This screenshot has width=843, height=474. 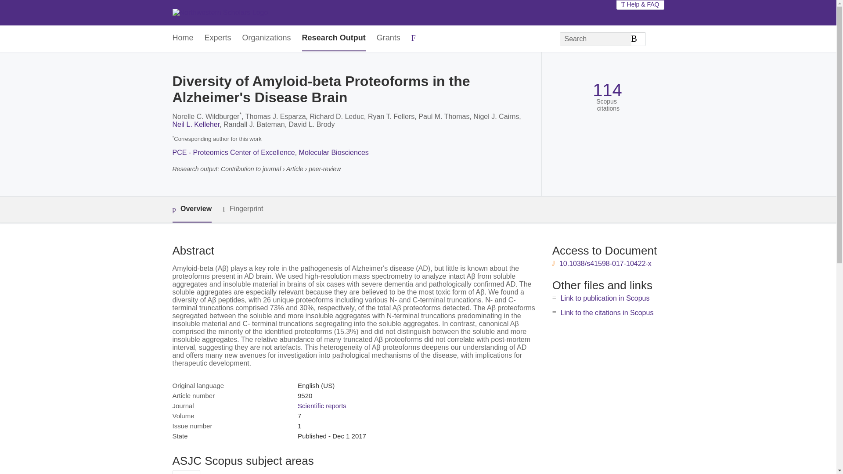 I want to click on Scientific reports, so click(x=322, y=406).